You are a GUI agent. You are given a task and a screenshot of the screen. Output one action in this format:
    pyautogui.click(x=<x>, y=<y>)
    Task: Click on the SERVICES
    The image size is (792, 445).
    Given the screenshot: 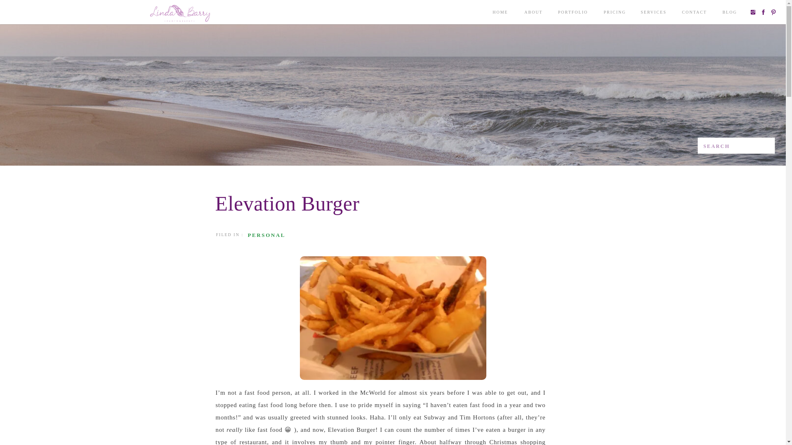 What is the action you would take?
    pyautogui.click(x=653, y=14)
    